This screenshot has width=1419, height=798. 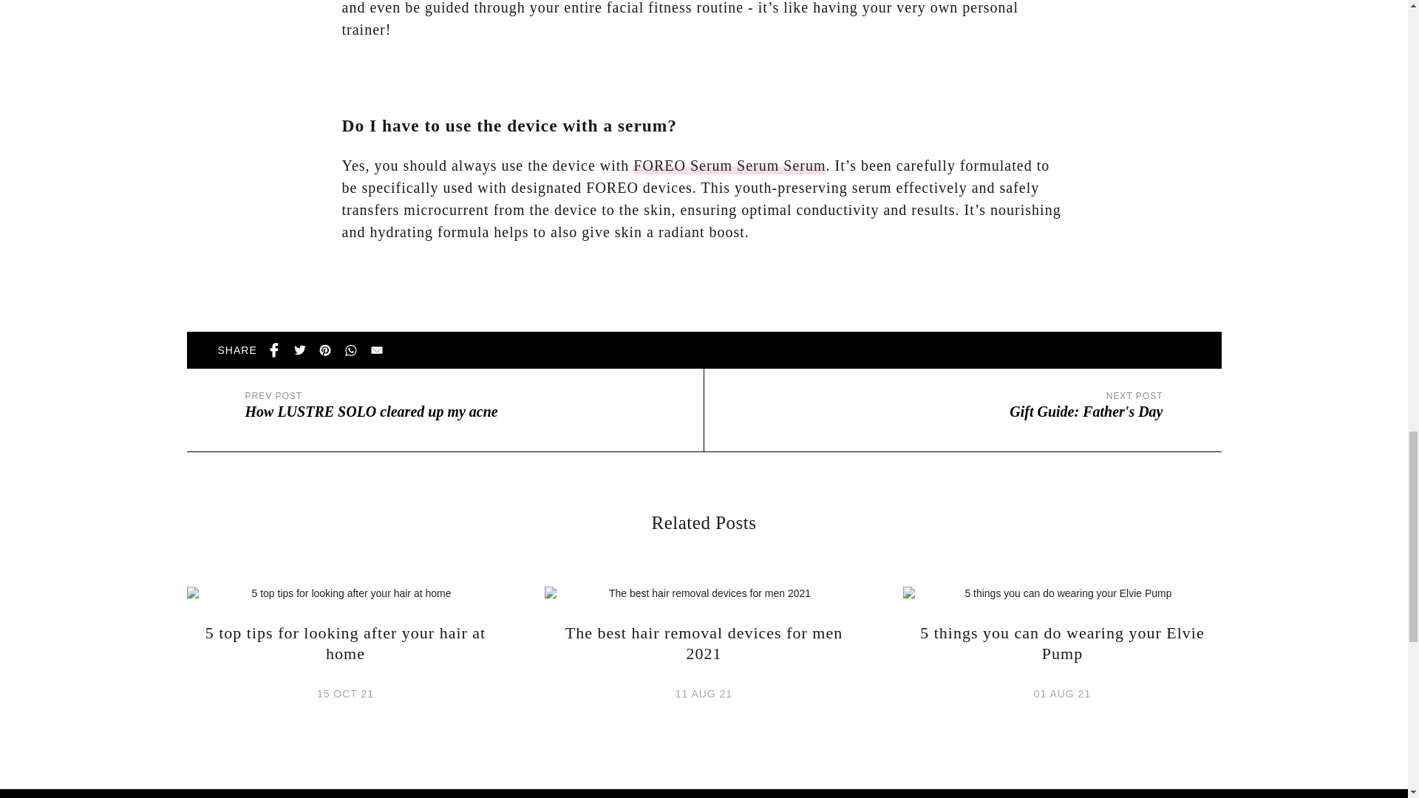 What do you see at coordinates (378, 349) in the screenshot?
I see `Share by email` at bounding box center [378, 349].